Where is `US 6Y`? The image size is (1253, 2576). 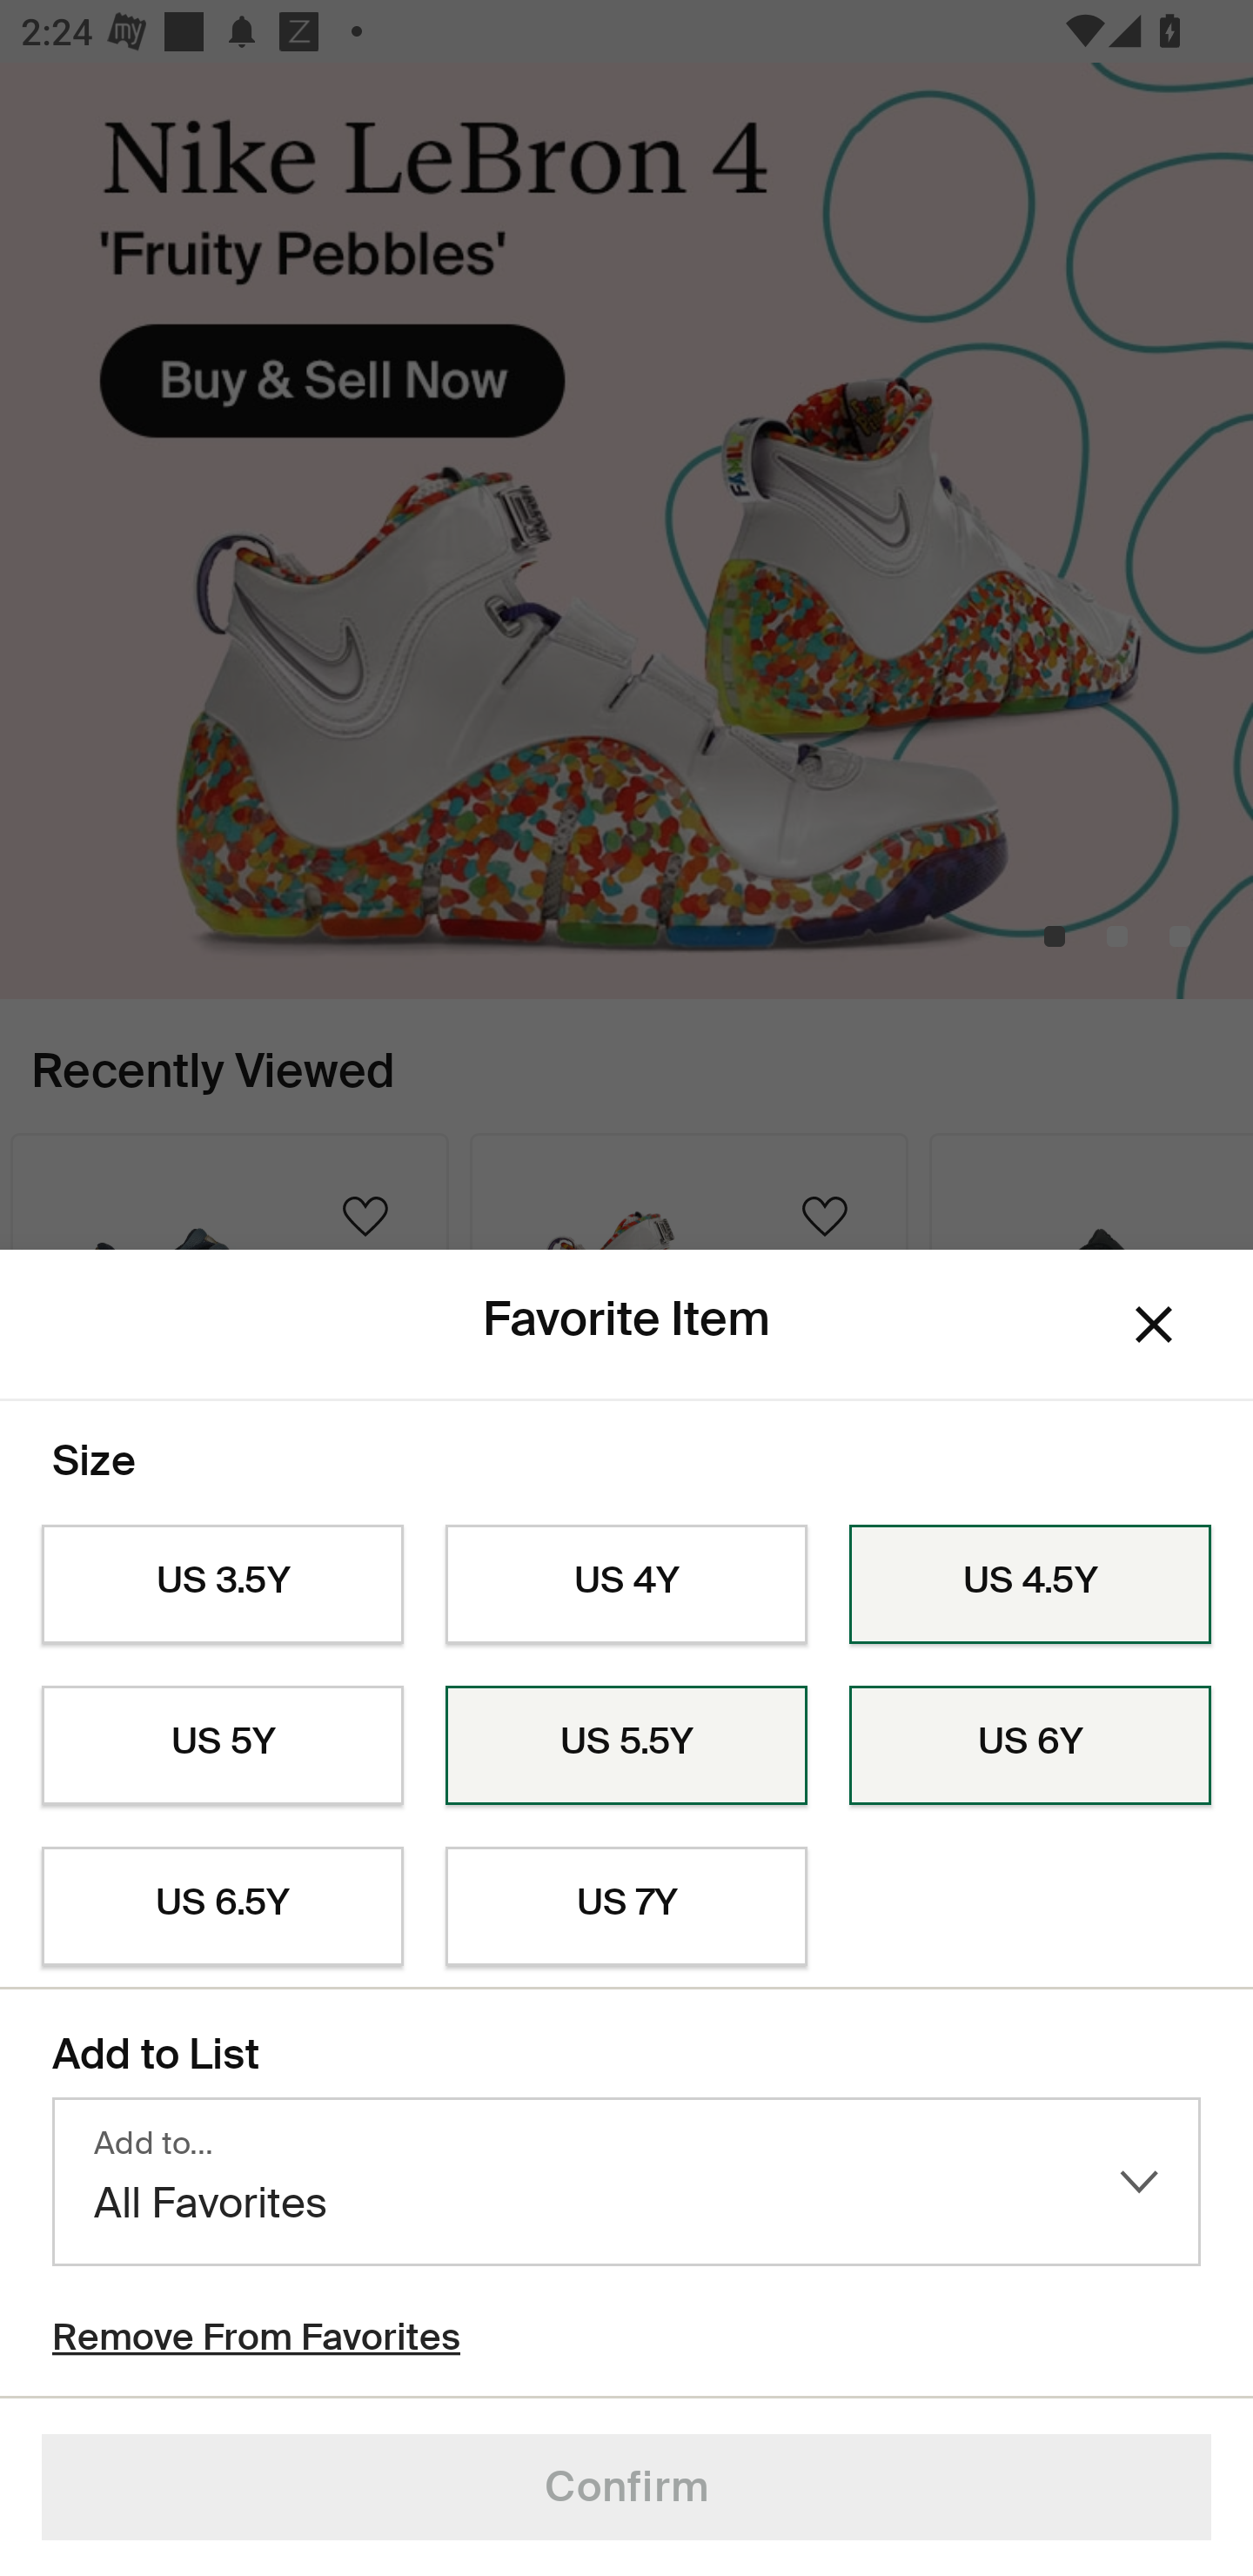
US 6Y is located at coordinates (1030, 1744).